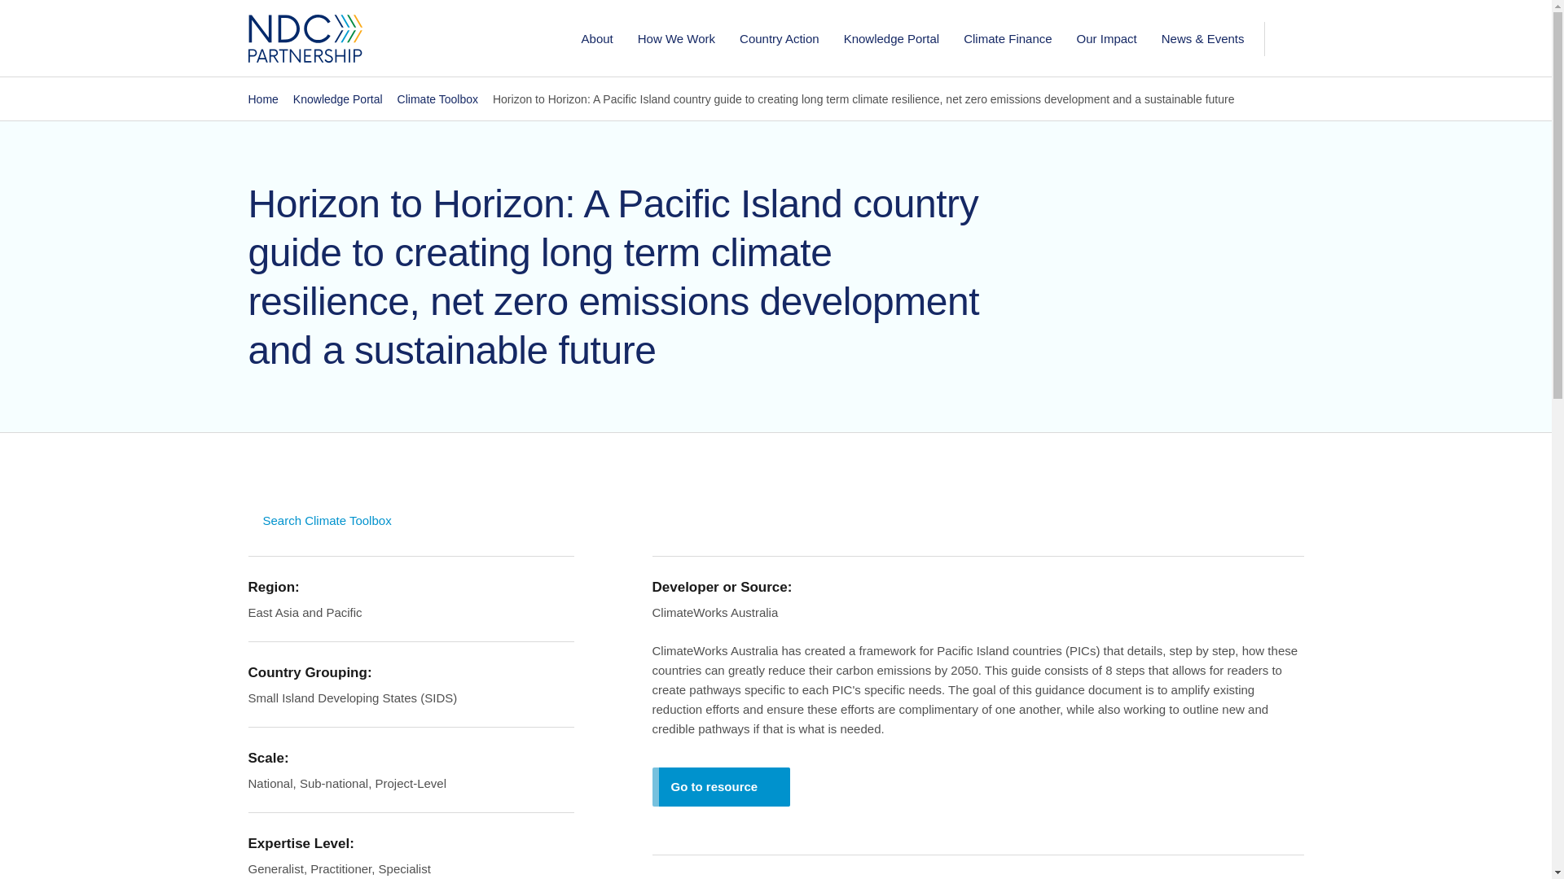  Describe the element at coordinates (338, 99) in the screenshot. I see `Knowledge Portal` at that location.